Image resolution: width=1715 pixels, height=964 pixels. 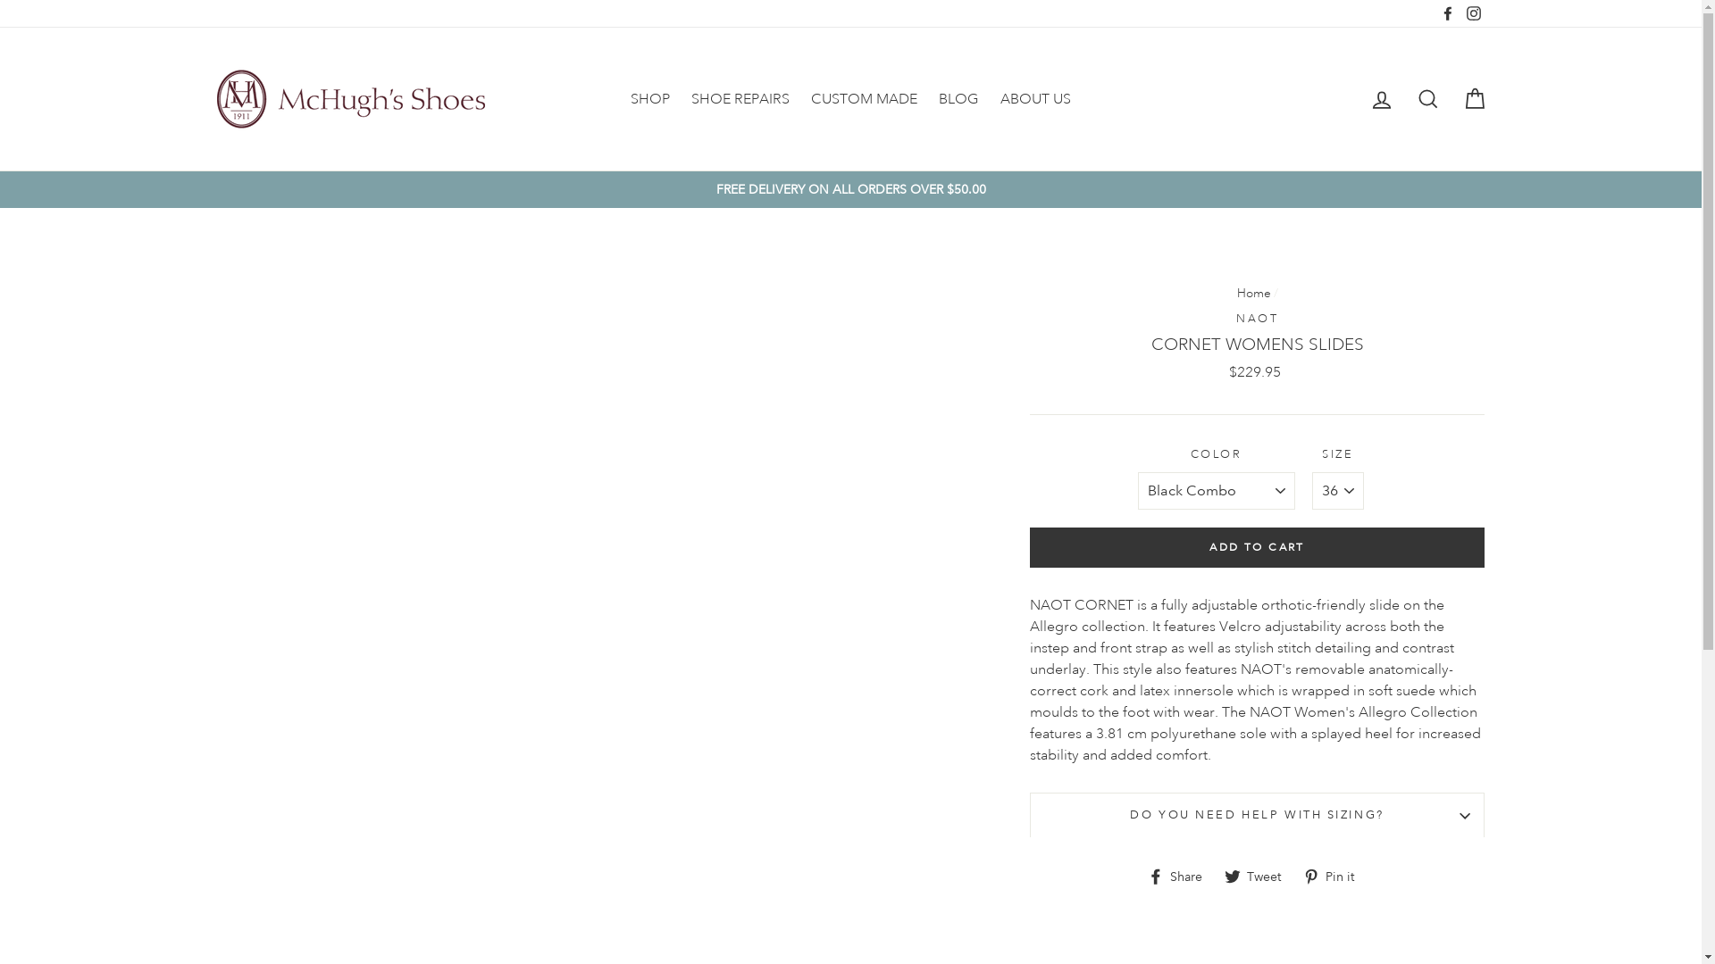 What do you see at coordinates (1182, 875) in the screenshot?
I see `Share
Share on Facebook` at bounding box center [1182, 875].